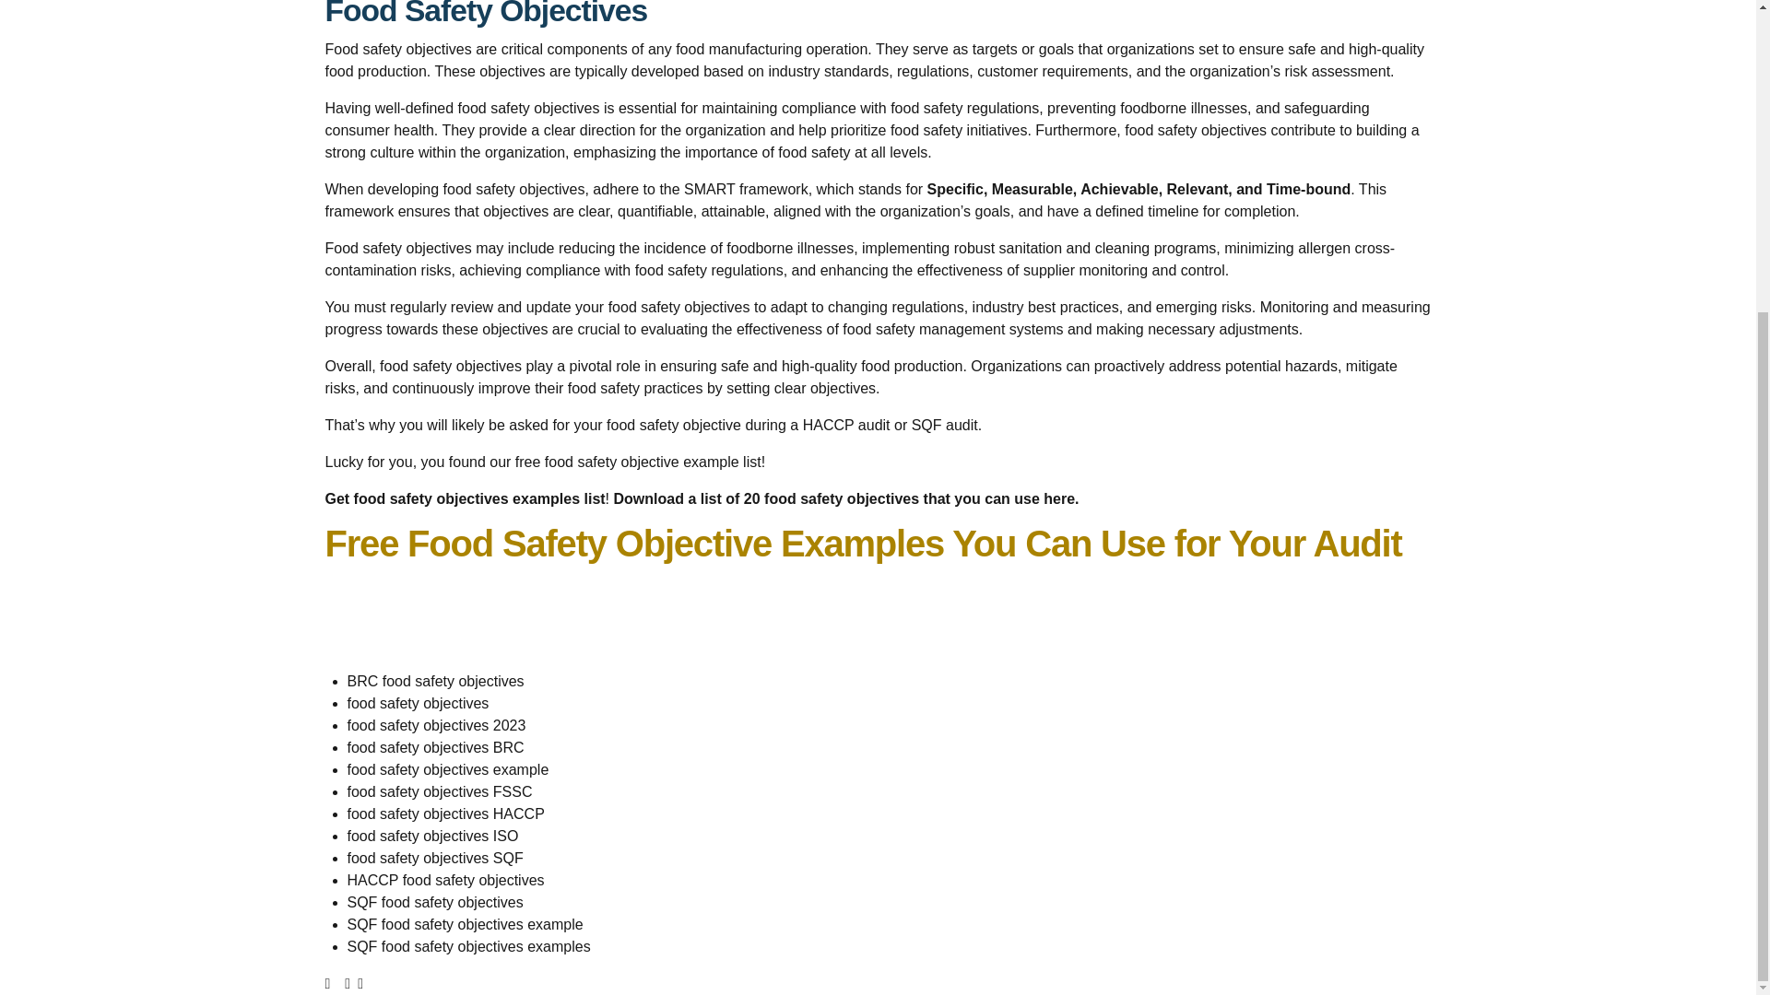 This screenshot has height=995, width=1770. What do you see at coordinates (417, 703) in the screenshot?
I see `food safety objectives` at bounding box center [417, 703].